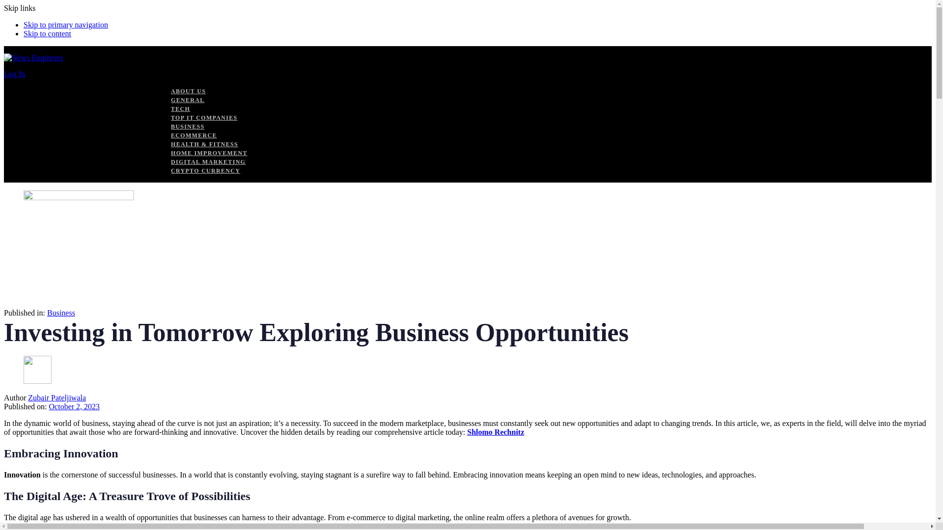 This screenshot has height=530, width=943. What do you see at coordinates (57, 397) in the screenshot?
I see `Zubair Pateljiwala` at bounding box center [57, 397].